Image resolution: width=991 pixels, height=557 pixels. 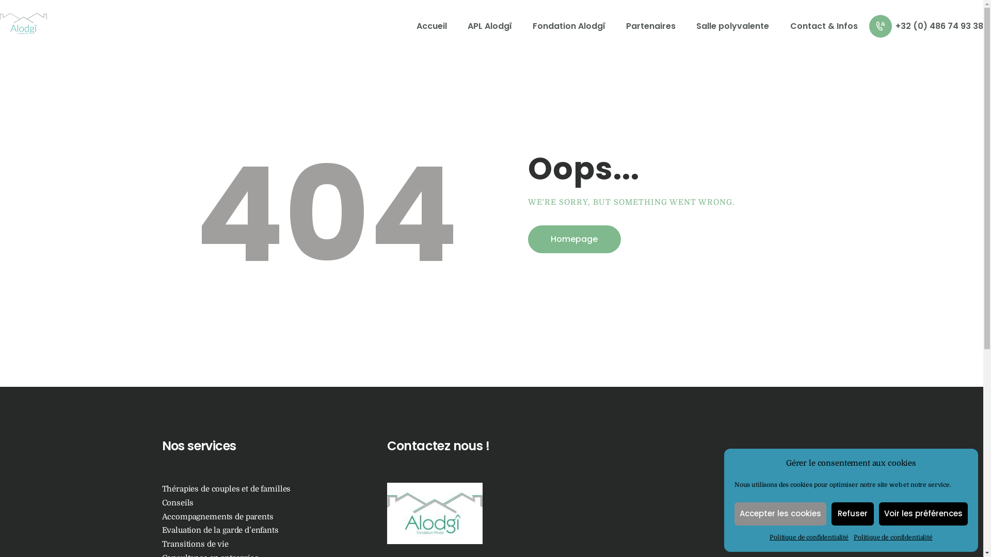 I want to click on Salle polyvalente, so click(x=733, y=26).